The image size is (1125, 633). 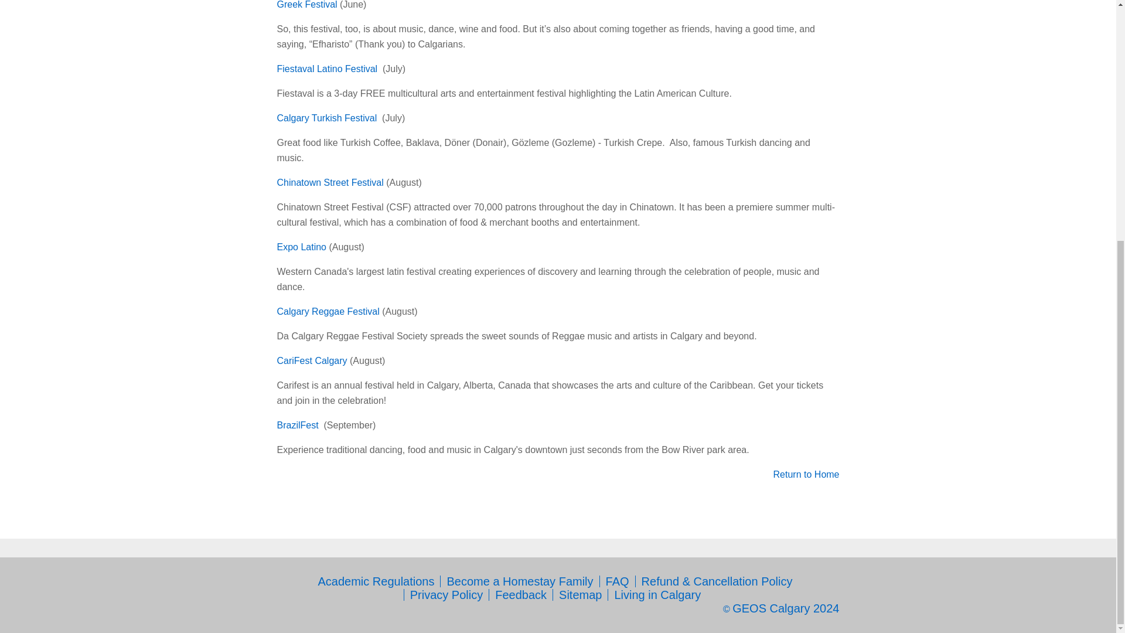 I want to click on BrazilFest, so click(x=298, y=426).